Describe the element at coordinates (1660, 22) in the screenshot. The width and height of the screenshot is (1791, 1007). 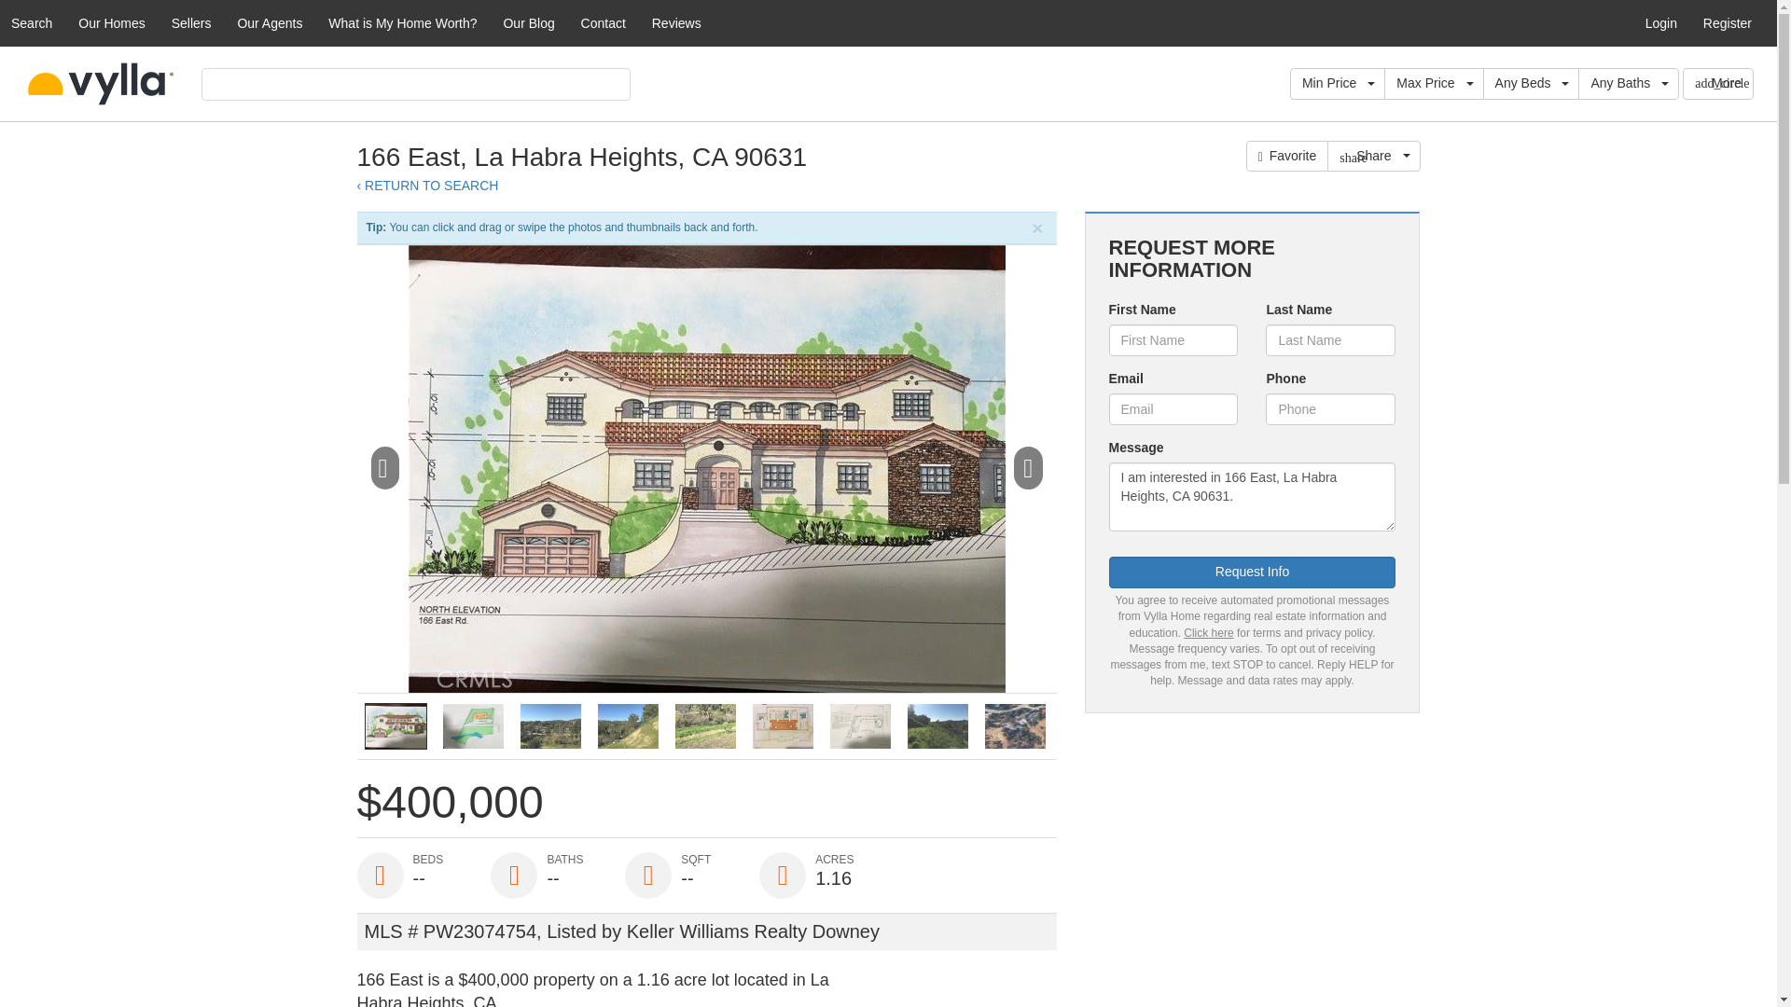
I see `Login` at that location.